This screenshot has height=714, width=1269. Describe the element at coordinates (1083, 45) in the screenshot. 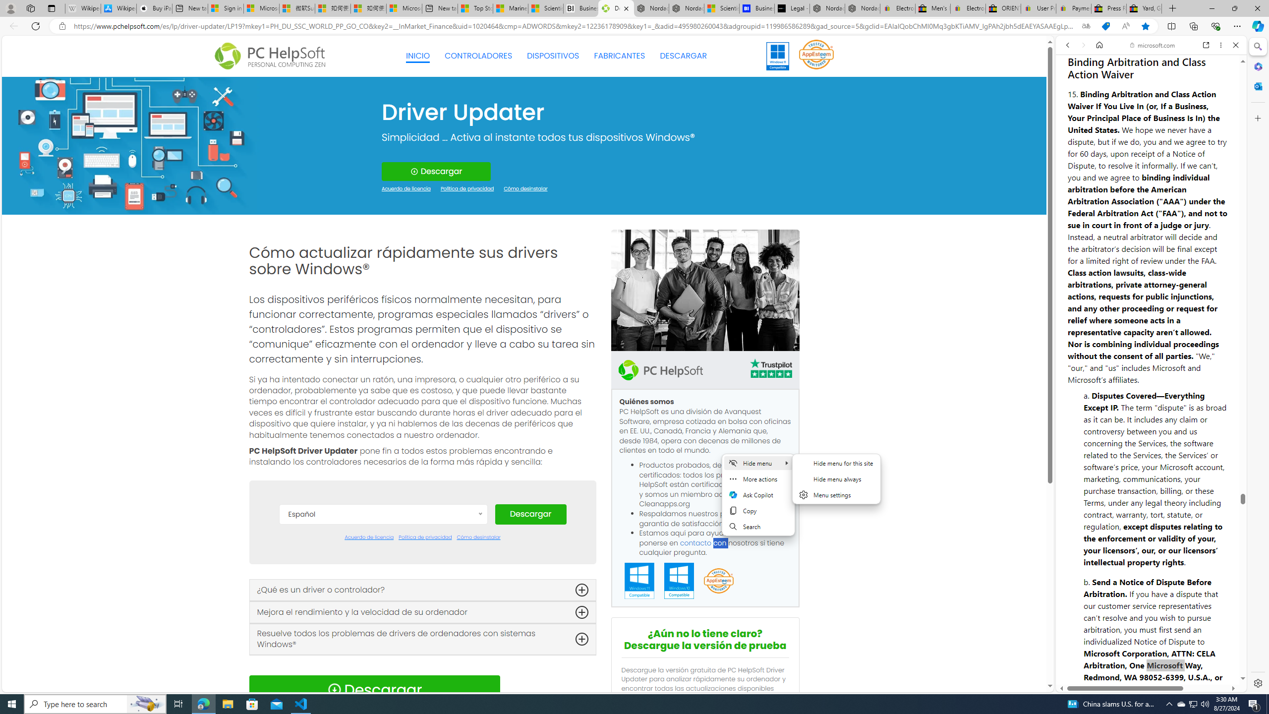

I see `Forward` at that location.